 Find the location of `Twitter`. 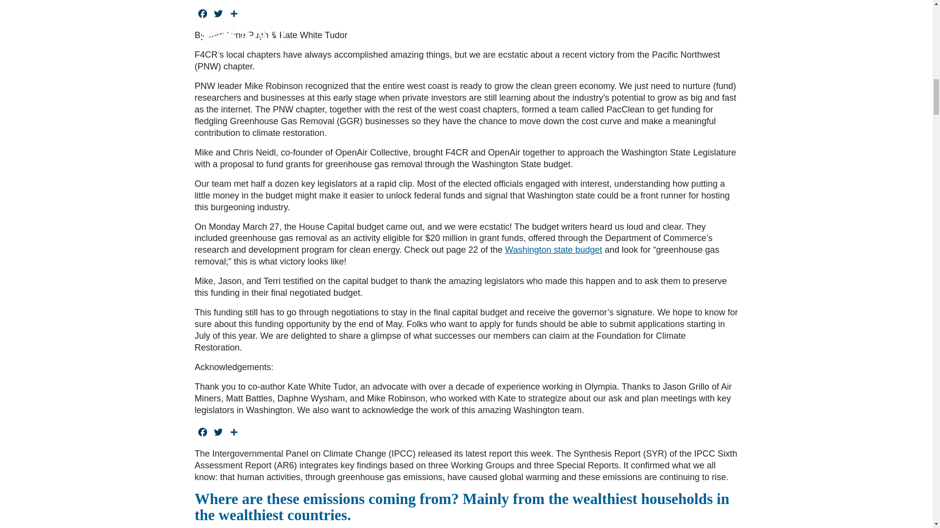

Twitter is located at coordinates (218, 432).